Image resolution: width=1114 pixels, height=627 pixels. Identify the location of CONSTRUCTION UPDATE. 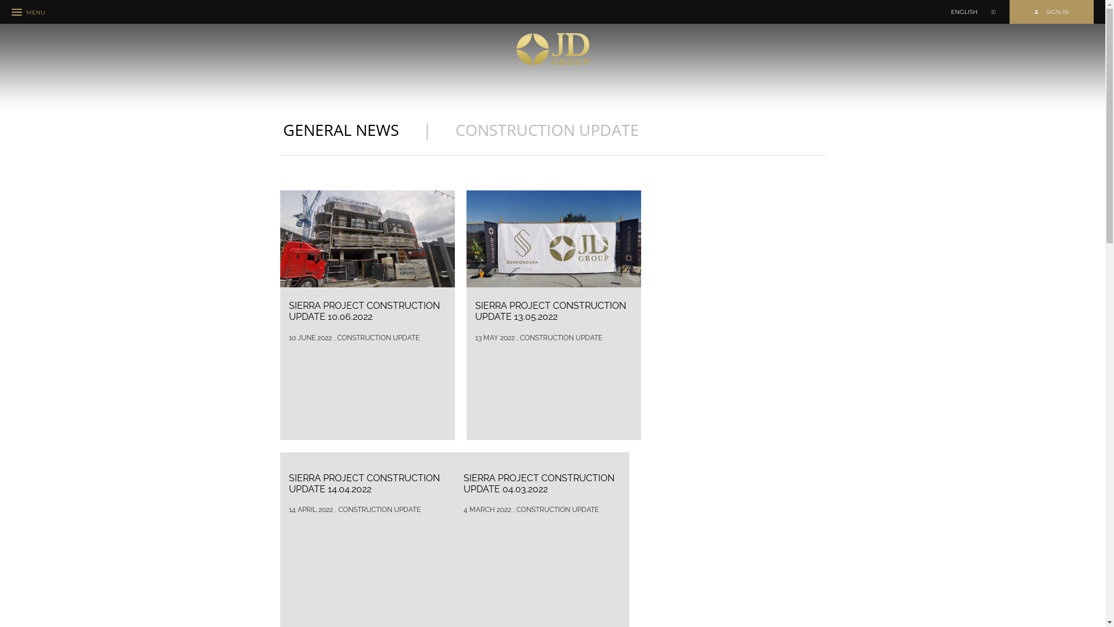
(547, 130).